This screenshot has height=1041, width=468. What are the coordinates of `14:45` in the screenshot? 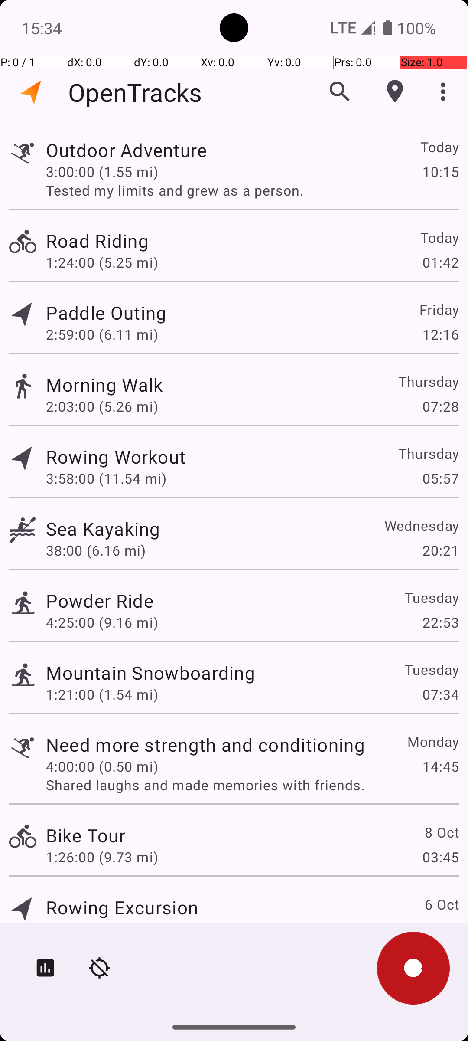 It's located at (440, 766).